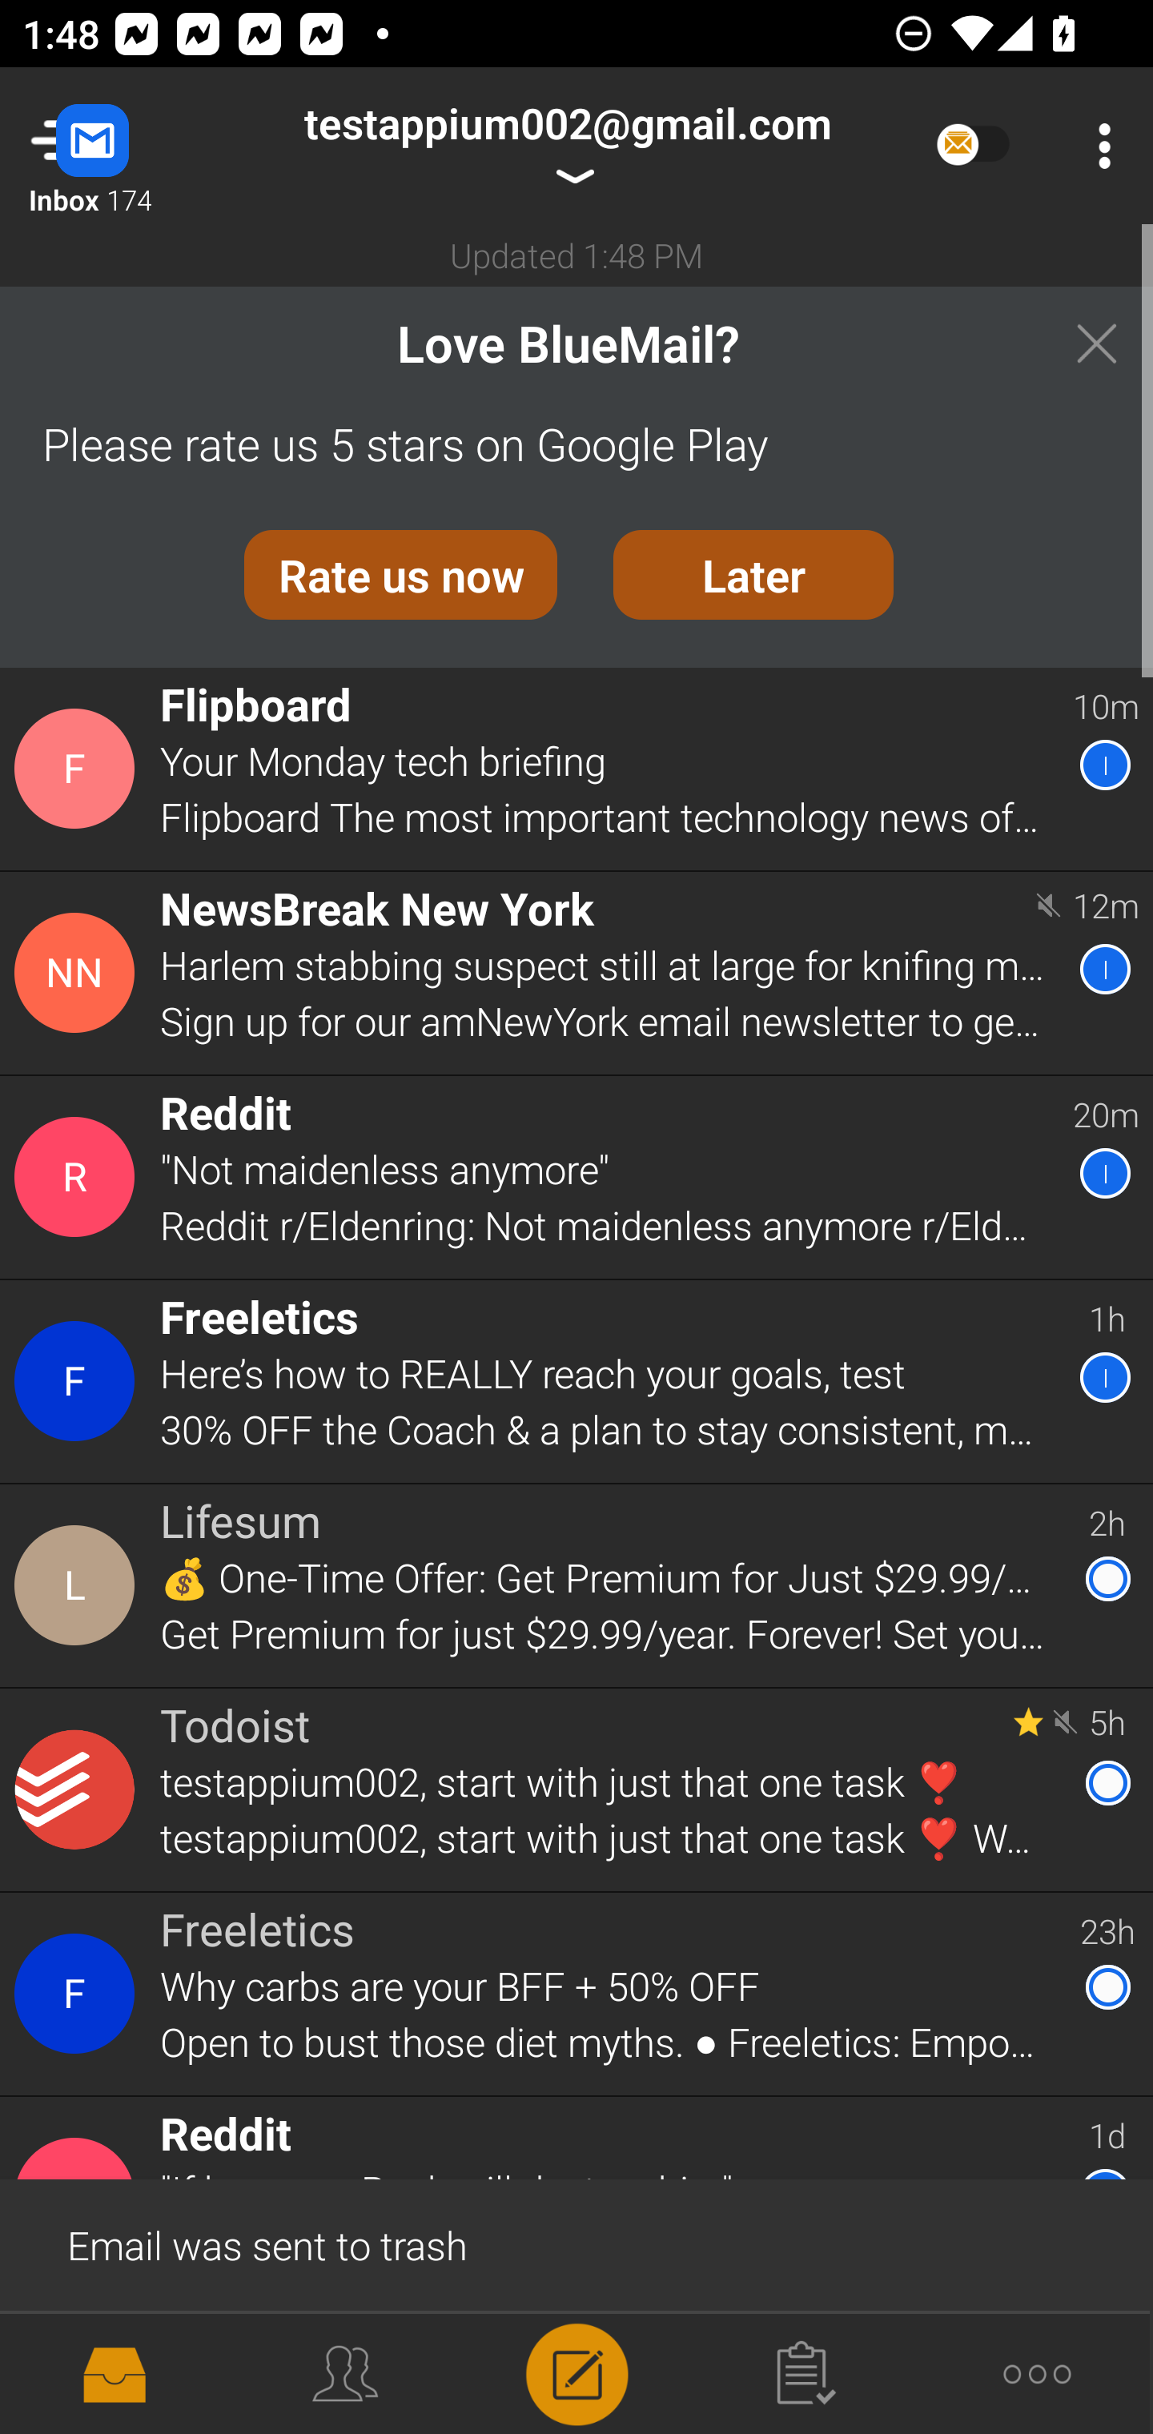  Describe the element at coordinates (1097, 146) in the screenshot. I see `More Options` at that location.